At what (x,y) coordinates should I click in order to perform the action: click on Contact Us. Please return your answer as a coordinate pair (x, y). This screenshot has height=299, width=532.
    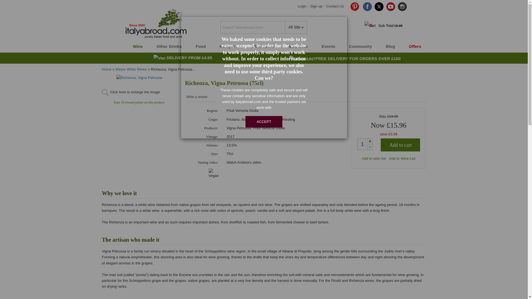
    Looking at the image, I should click on (335, 6).